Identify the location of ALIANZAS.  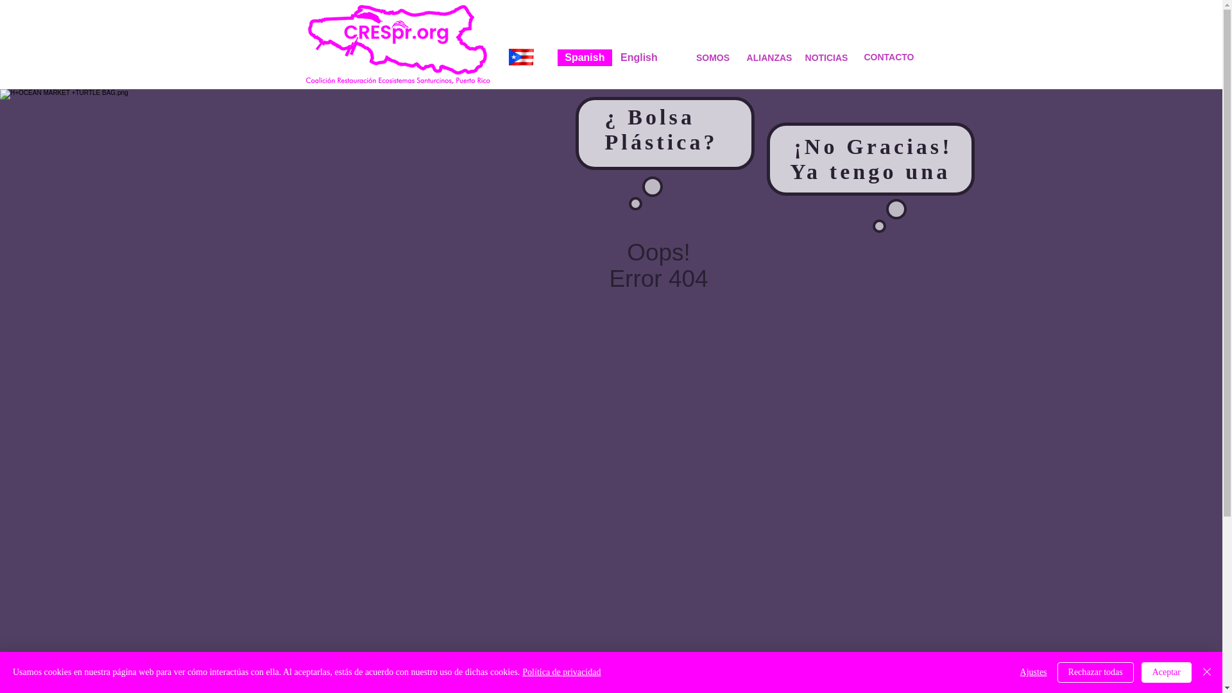
(769, 58).